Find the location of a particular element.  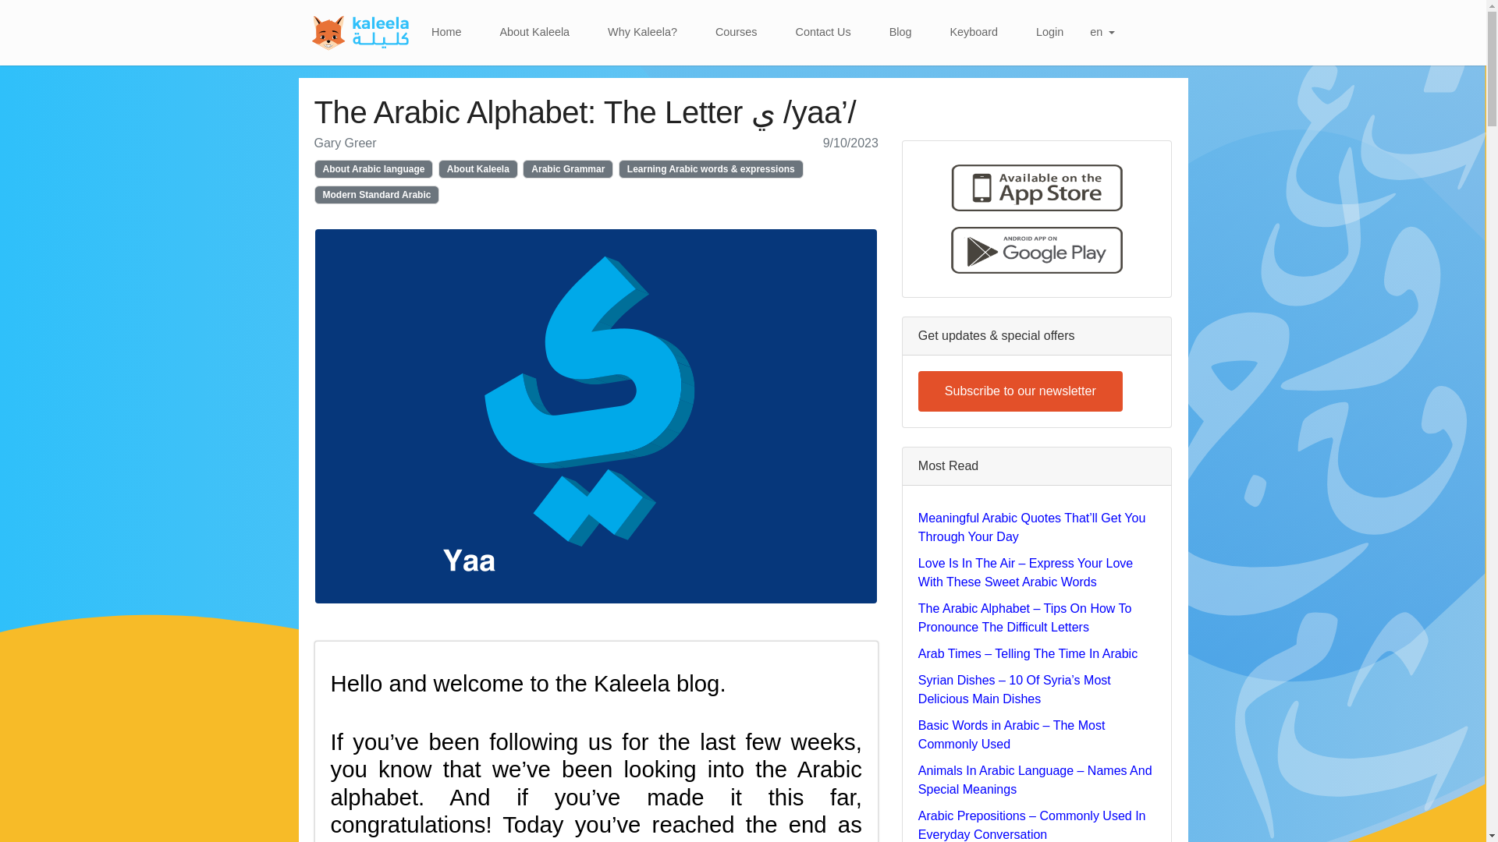

Home is located at coordinates (446, 32).